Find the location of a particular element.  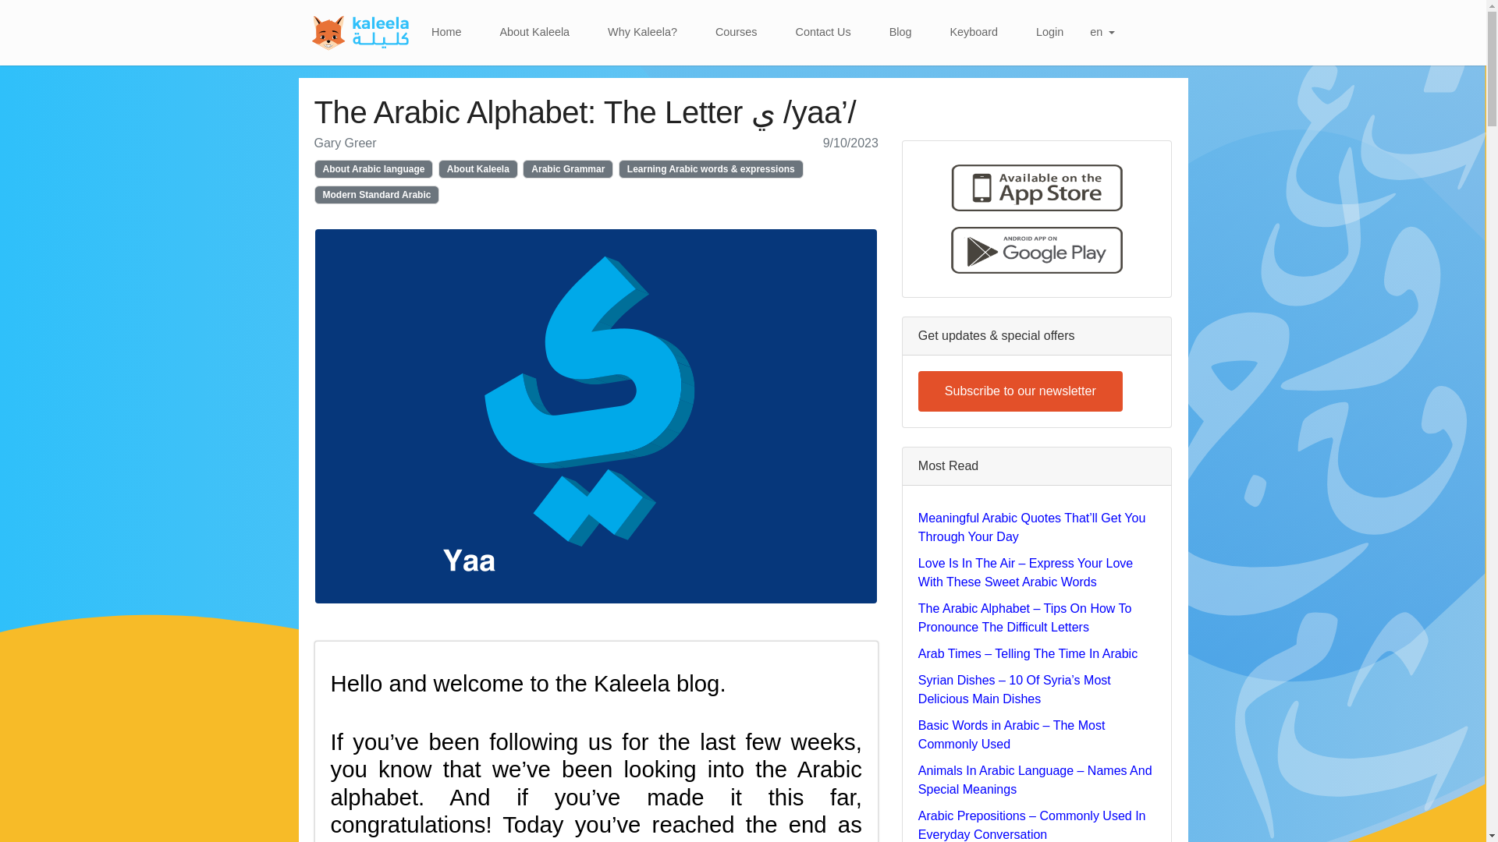

Home is located at coordinates (446, 32).